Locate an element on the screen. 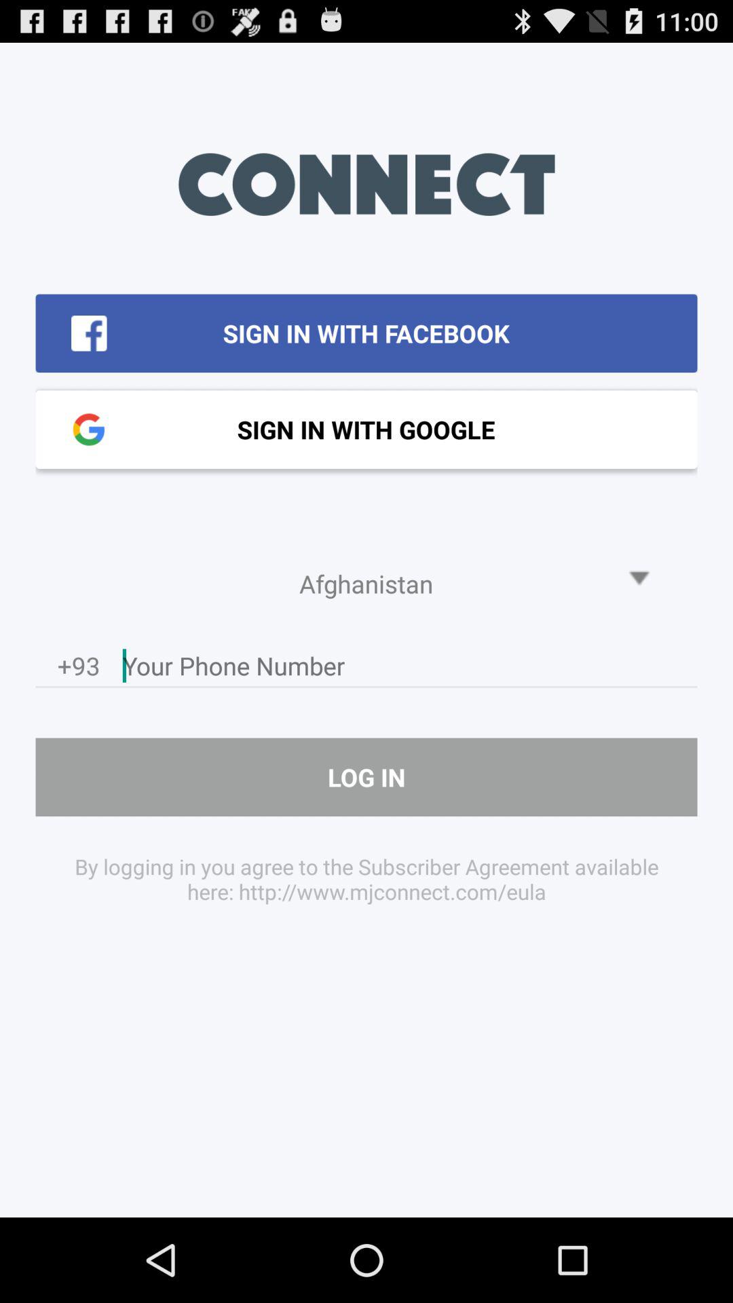 This screenshot has width=733, height=1303. turn off log in is located at coordinates (366, 776).